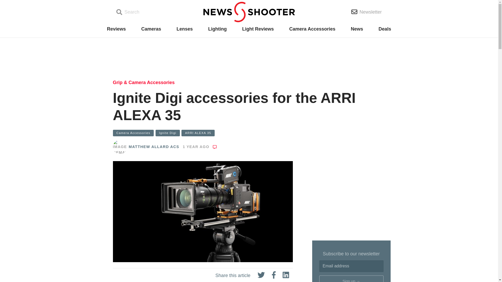  What do you see at coordinates (249, 56) in the screenshot?
I see `3rd party ad content` at bounding box center [249, 56].